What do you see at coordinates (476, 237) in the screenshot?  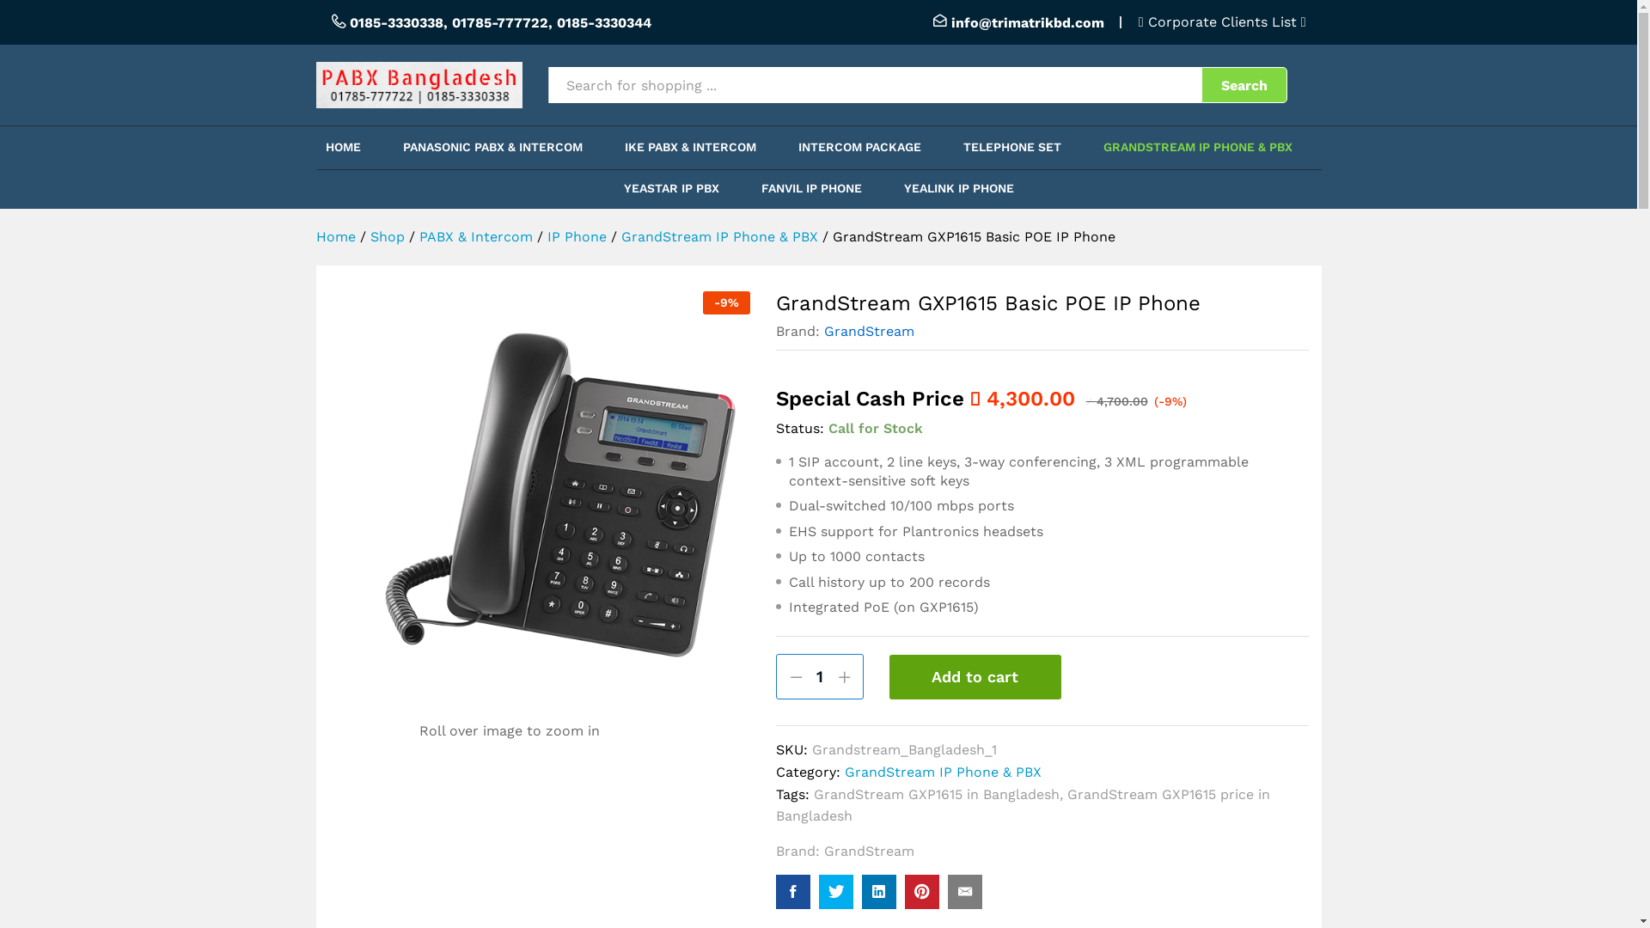 I see `PABX & Intercom` at bounding box center [476, 237].